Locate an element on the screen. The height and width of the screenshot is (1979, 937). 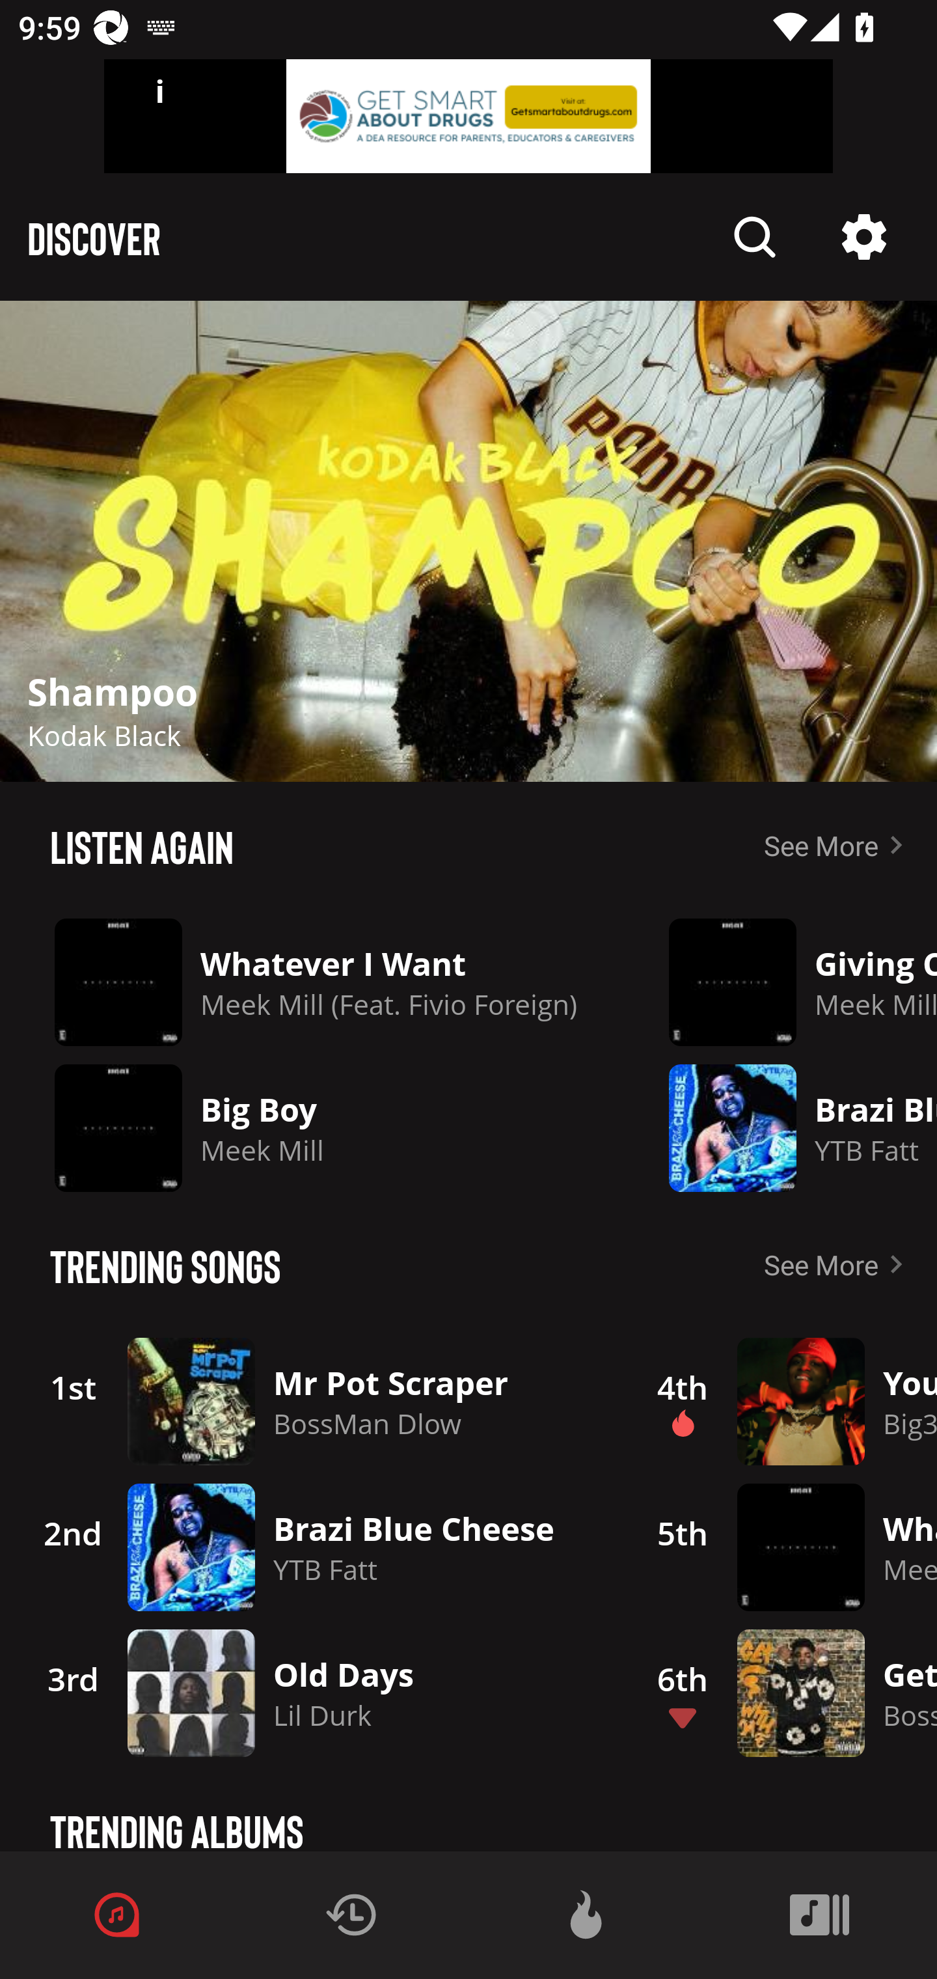
2nd Description Brazi Blue Cheese YTB Fatt is located at coordinates (314, 1547).